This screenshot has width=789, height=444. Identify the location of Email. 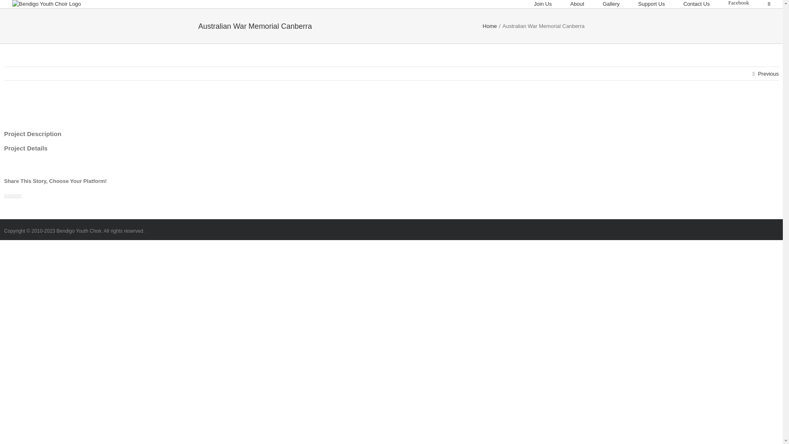
(21, 197).